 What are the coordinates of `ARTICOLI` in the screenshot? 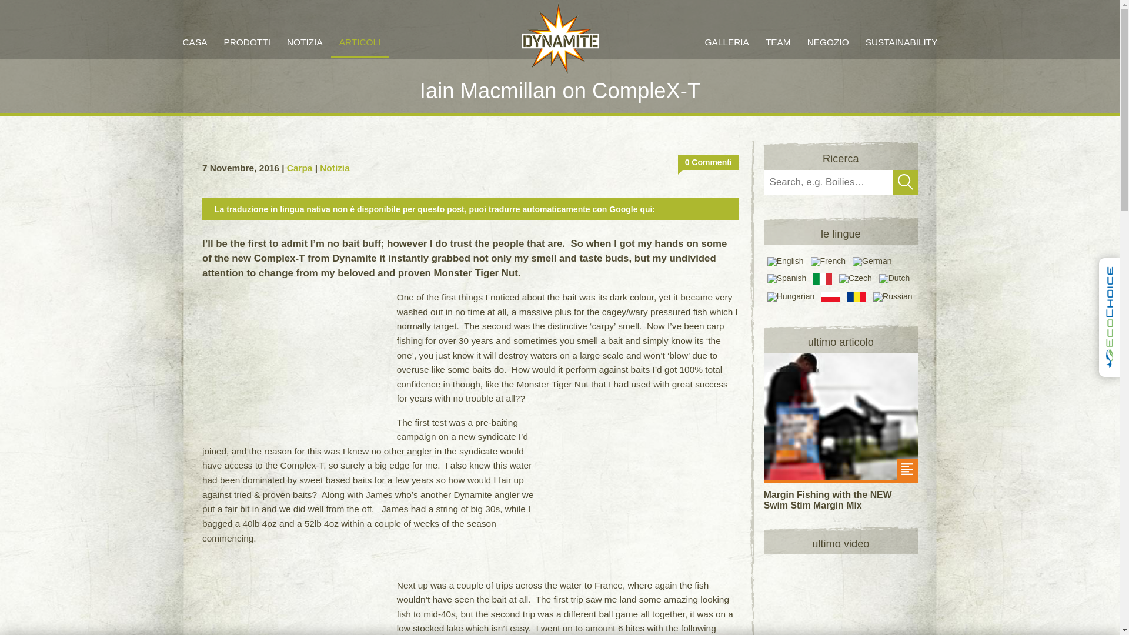 It's located at (360, 42).